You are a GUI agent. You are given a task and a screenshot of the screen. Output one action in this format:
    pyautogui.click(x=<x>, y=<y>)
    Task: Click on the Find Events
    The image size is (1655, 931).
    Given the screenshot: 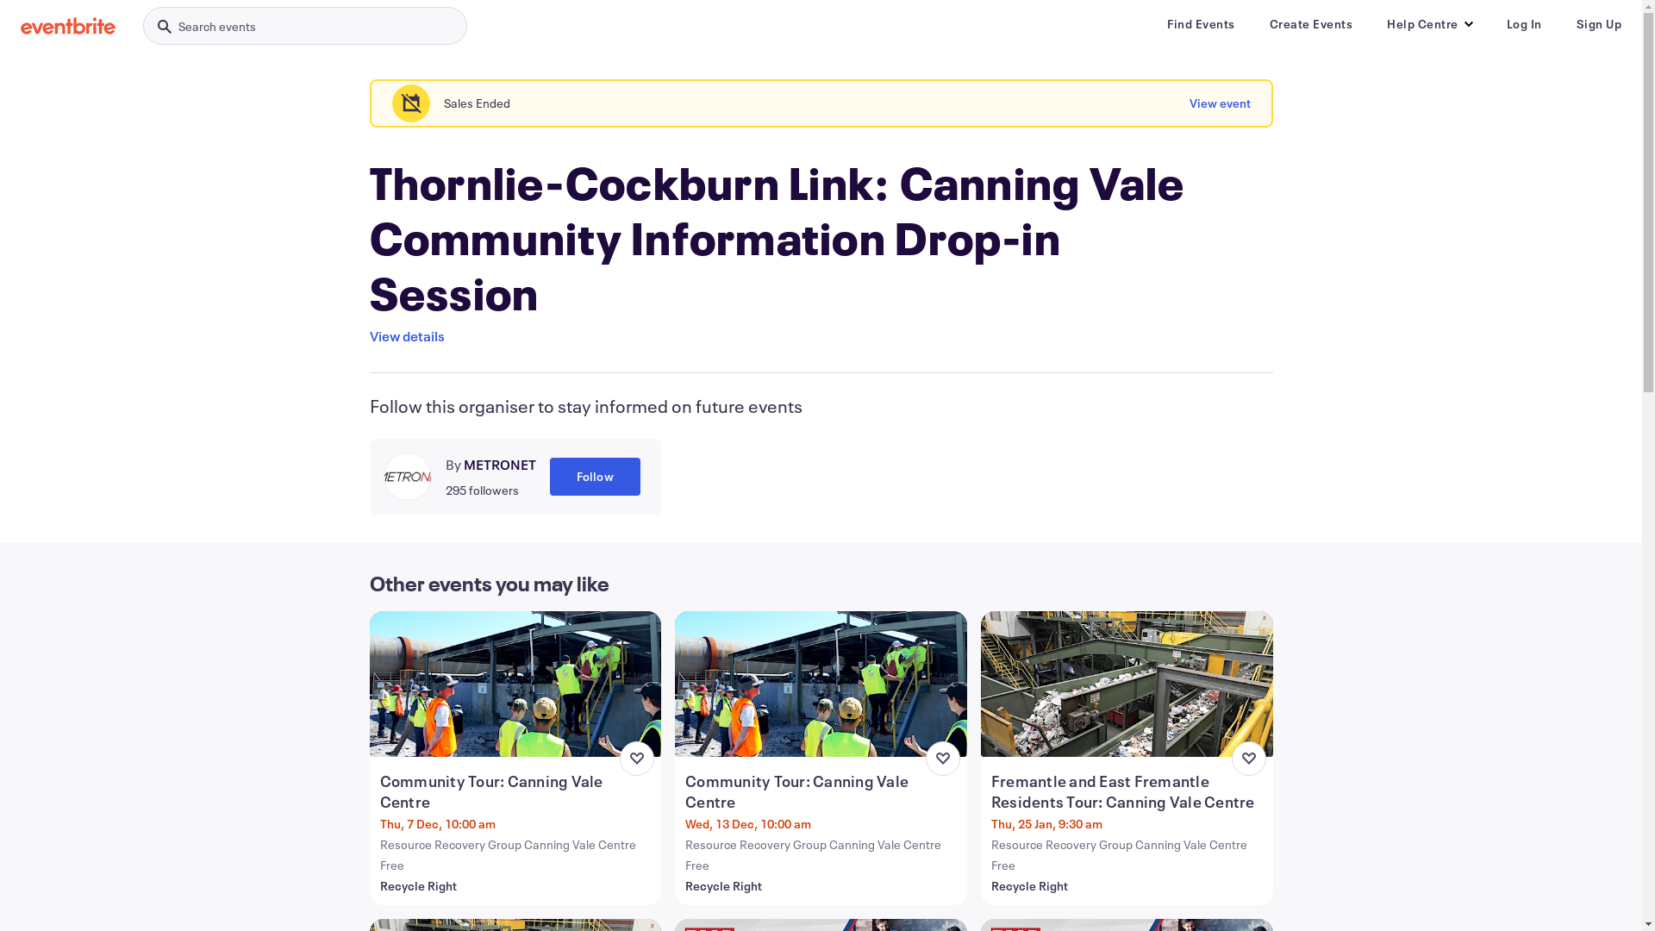 What is the action you would take?
    pyautogui.click(x=1202, y=24)
    